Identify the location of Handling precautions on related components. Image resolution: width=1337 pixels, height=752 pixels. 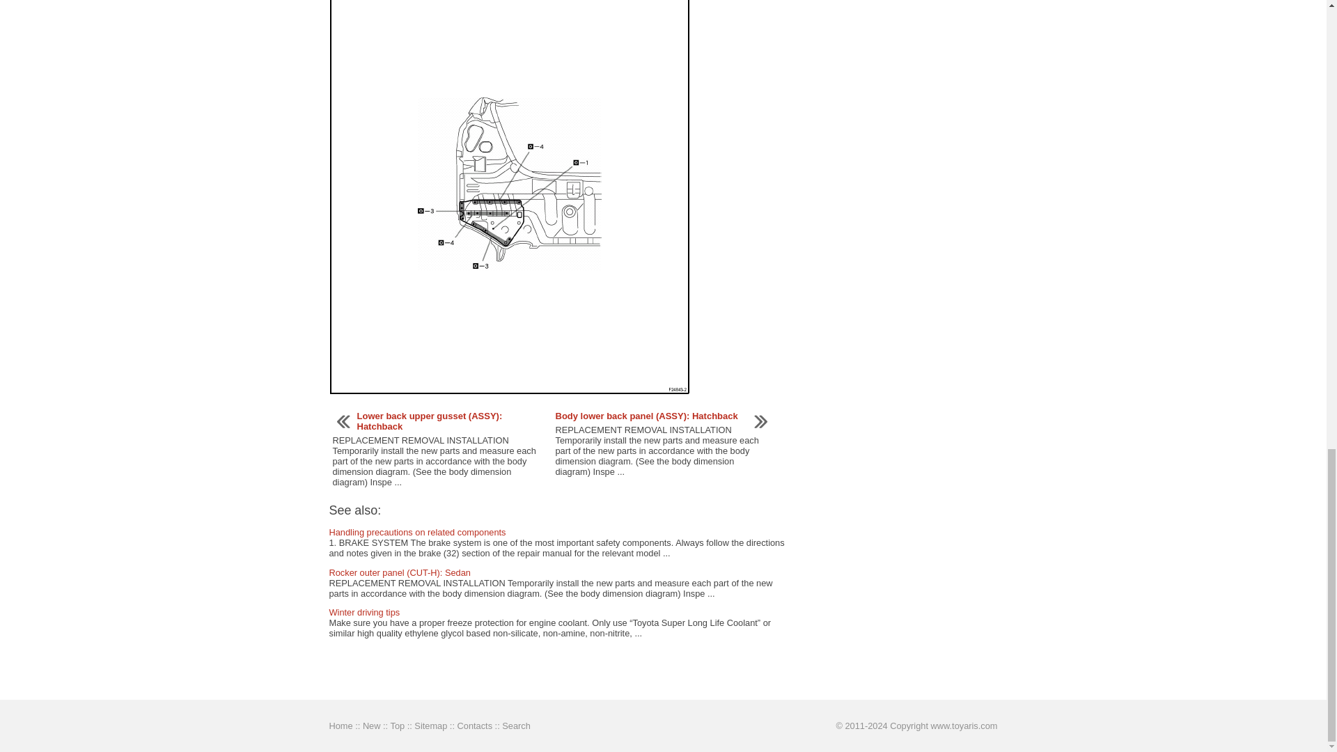
(416, 532).